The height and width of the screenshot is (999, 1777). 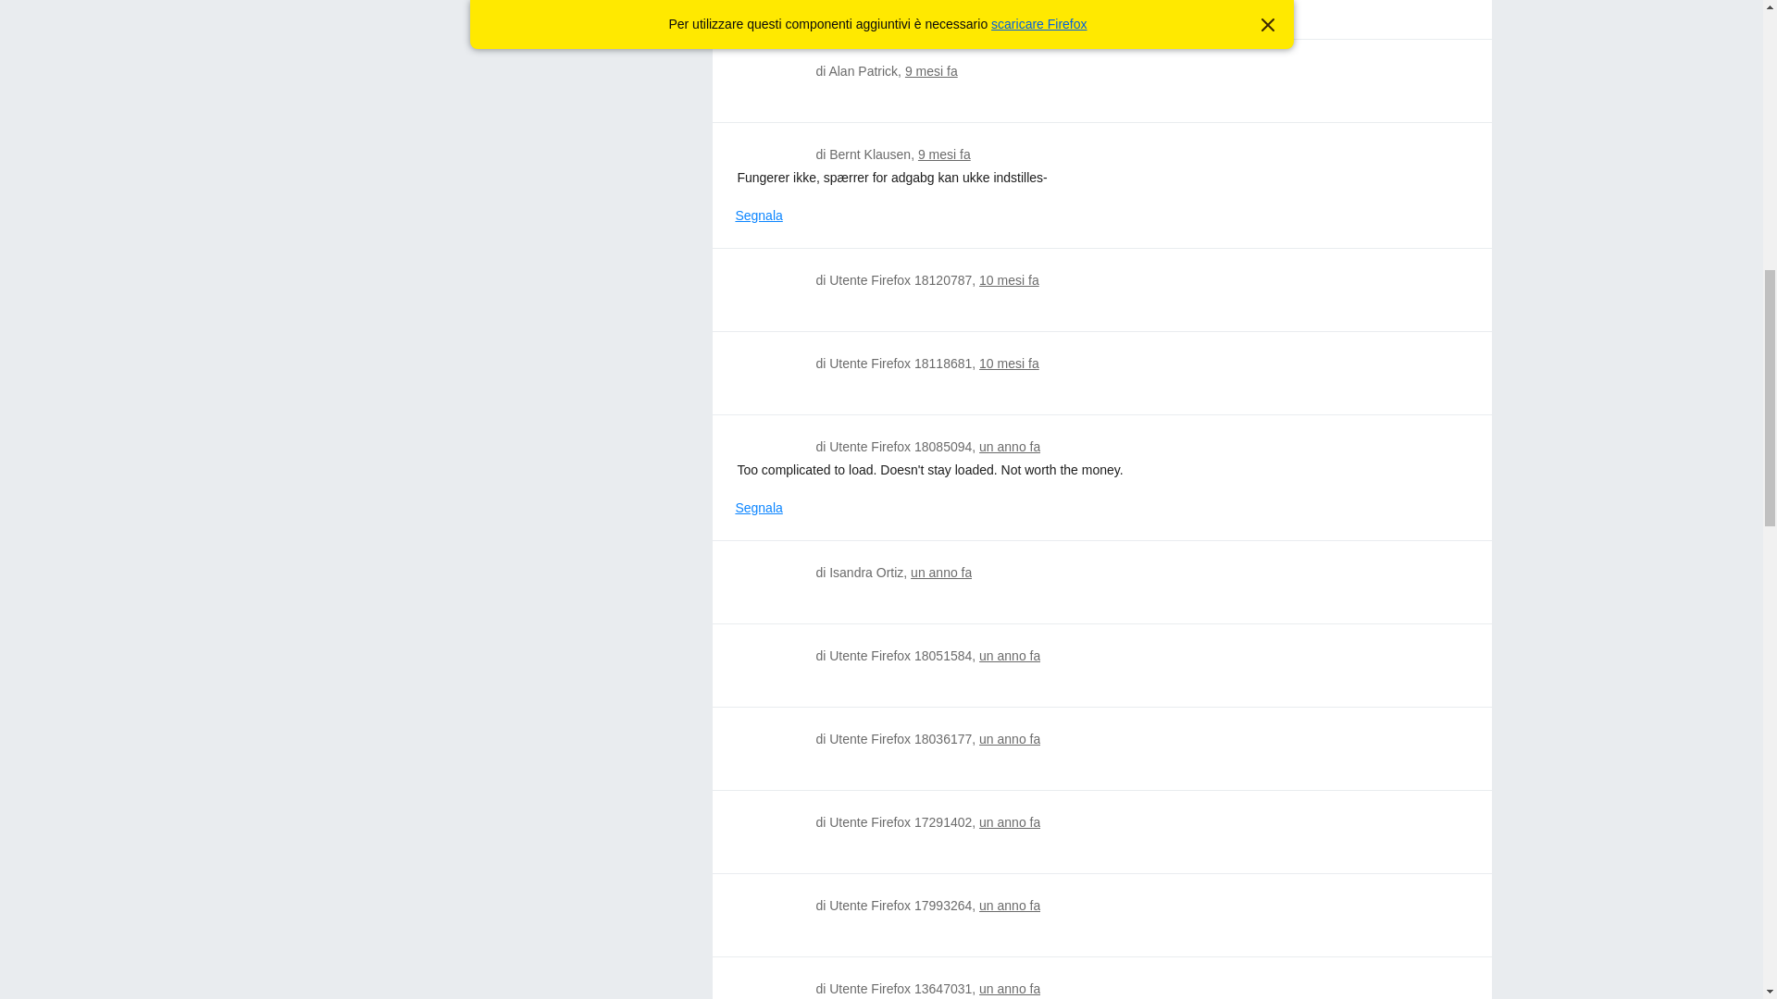 I want to click on 9 mesi fa, so click(x=931, y=71).